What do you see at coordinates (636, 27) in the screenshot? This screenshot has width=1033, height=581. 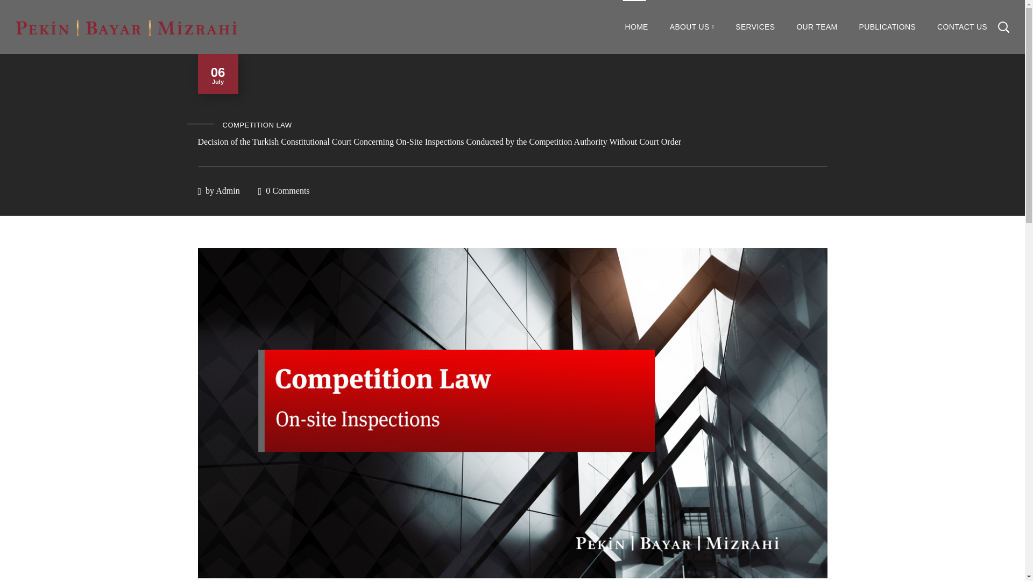 I see `HOME` at bounding box center [636, 27].